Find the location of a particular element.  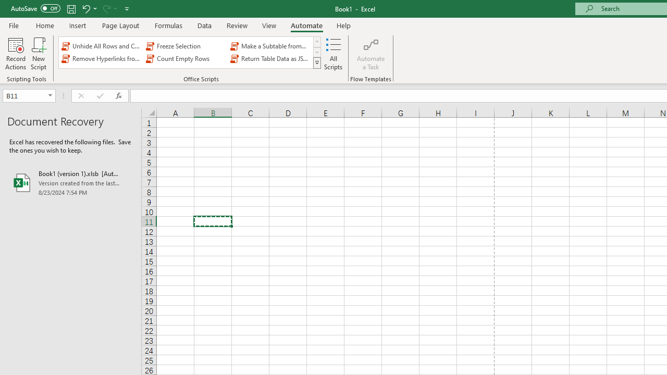

Unhide All Rows and Columns is located at coordinates (101, 46).